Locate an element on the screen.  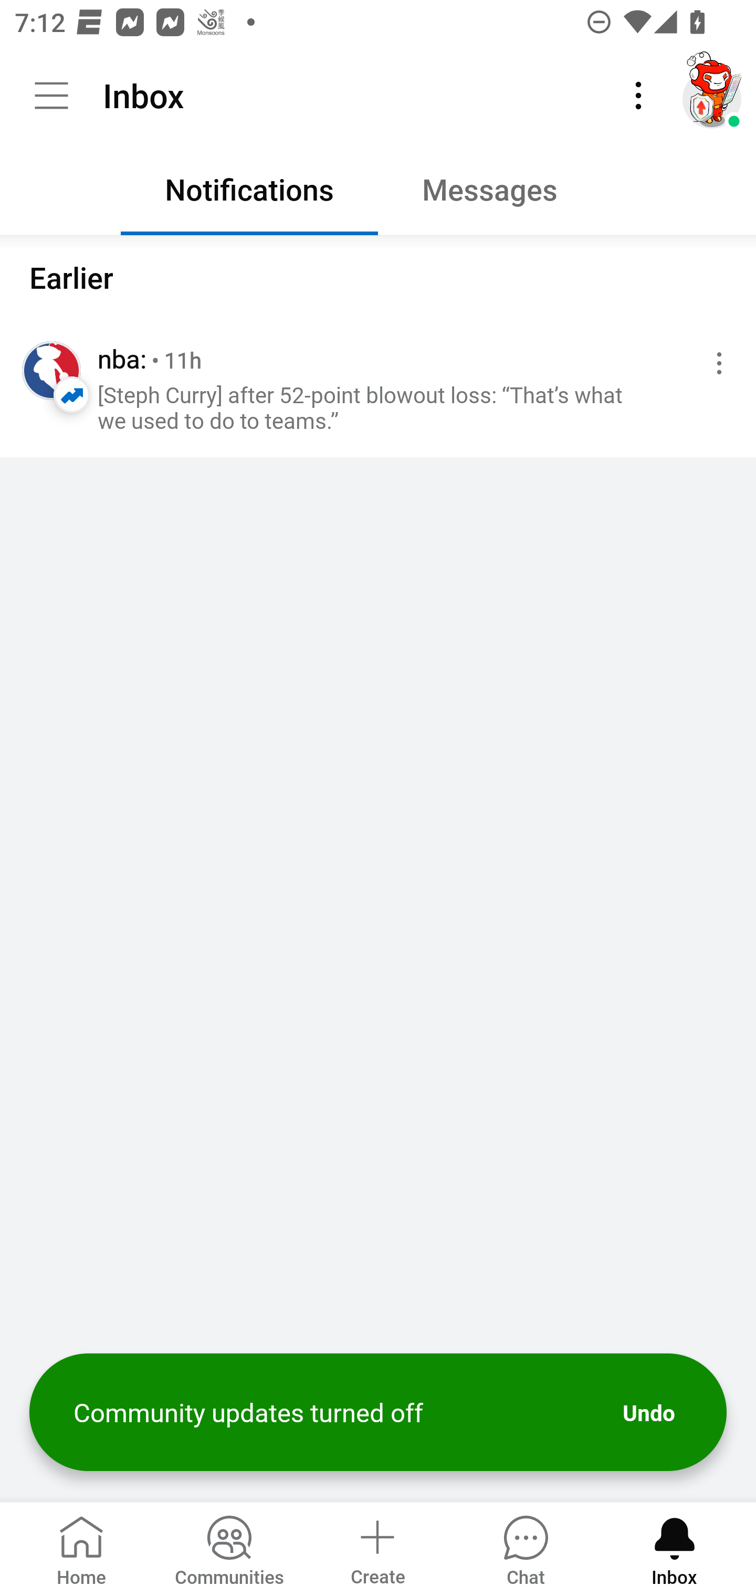
Create a post Create is located at coordinates (377, 1548).